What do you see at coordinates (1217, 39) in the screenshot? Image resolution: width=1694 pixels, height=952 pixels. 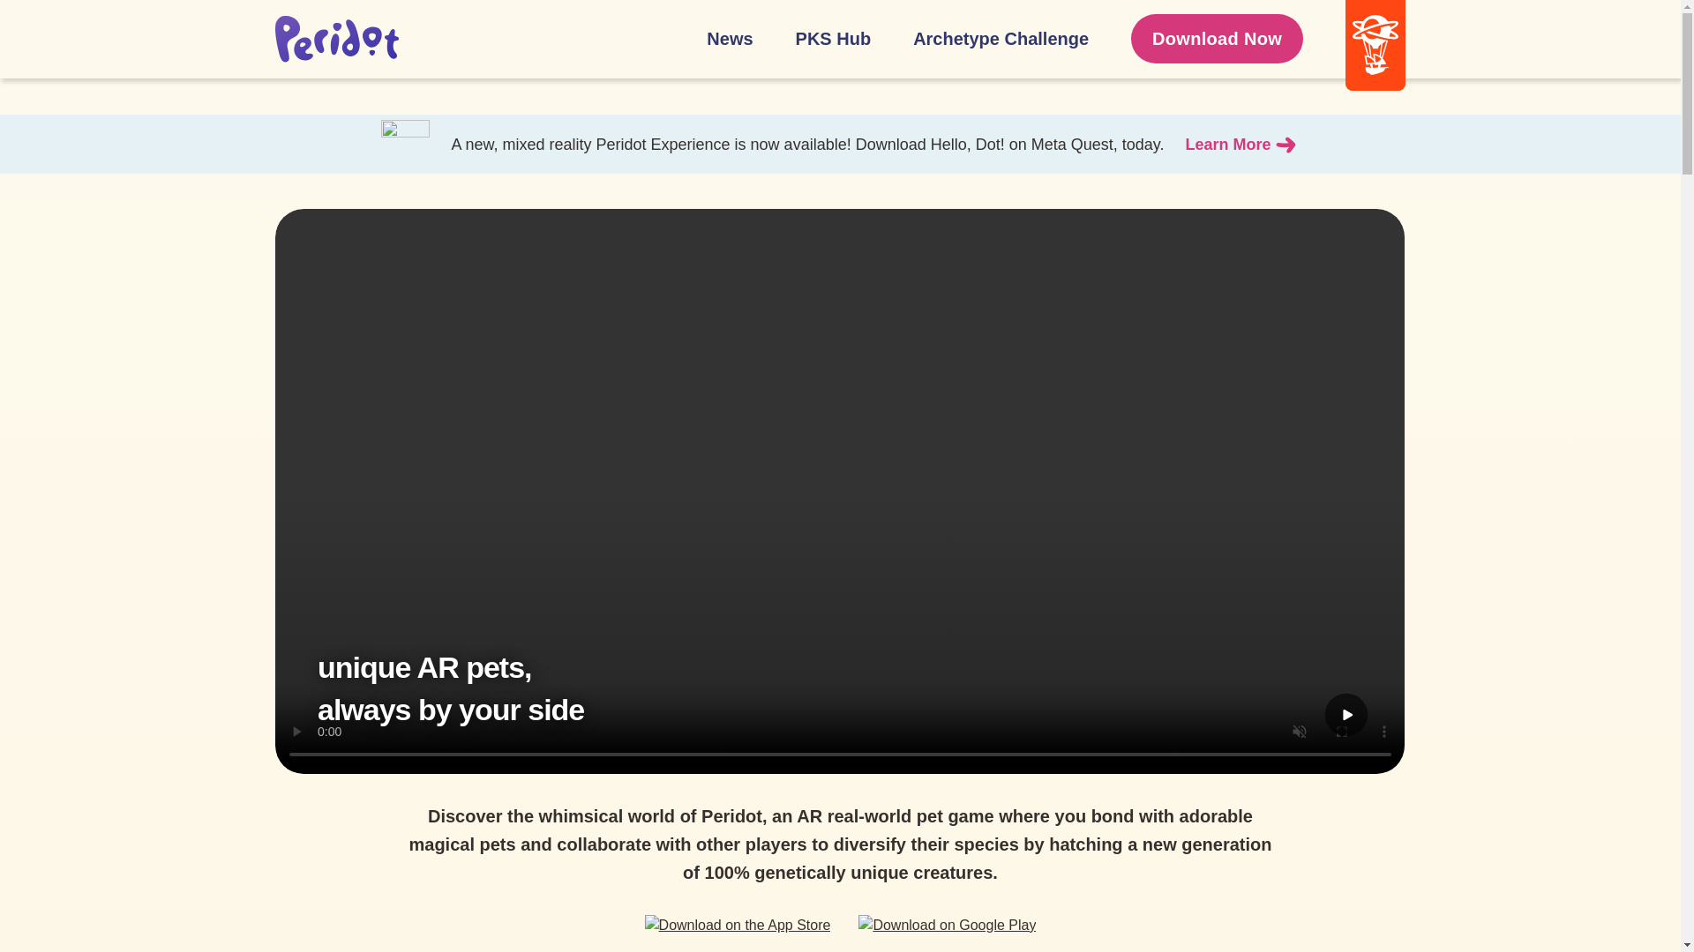 I see `Download Now` at bounding box center [1217, 39].